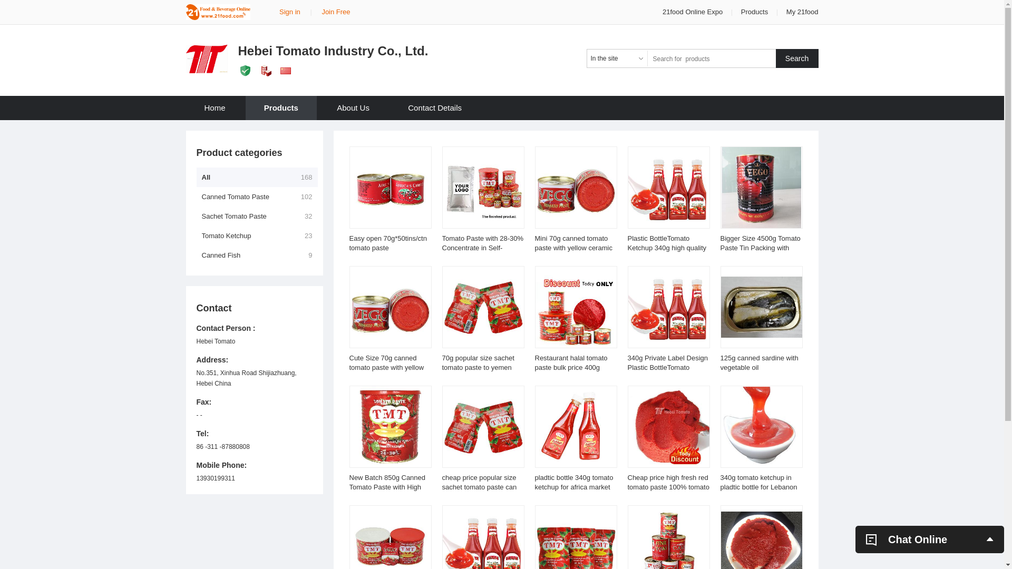 This screenshot has width=1012, height=569. Describe the element at coordinates (388, 243) in the screenshot. I see `Easy open 70g*50tins/ctn tomato paste` at that location.